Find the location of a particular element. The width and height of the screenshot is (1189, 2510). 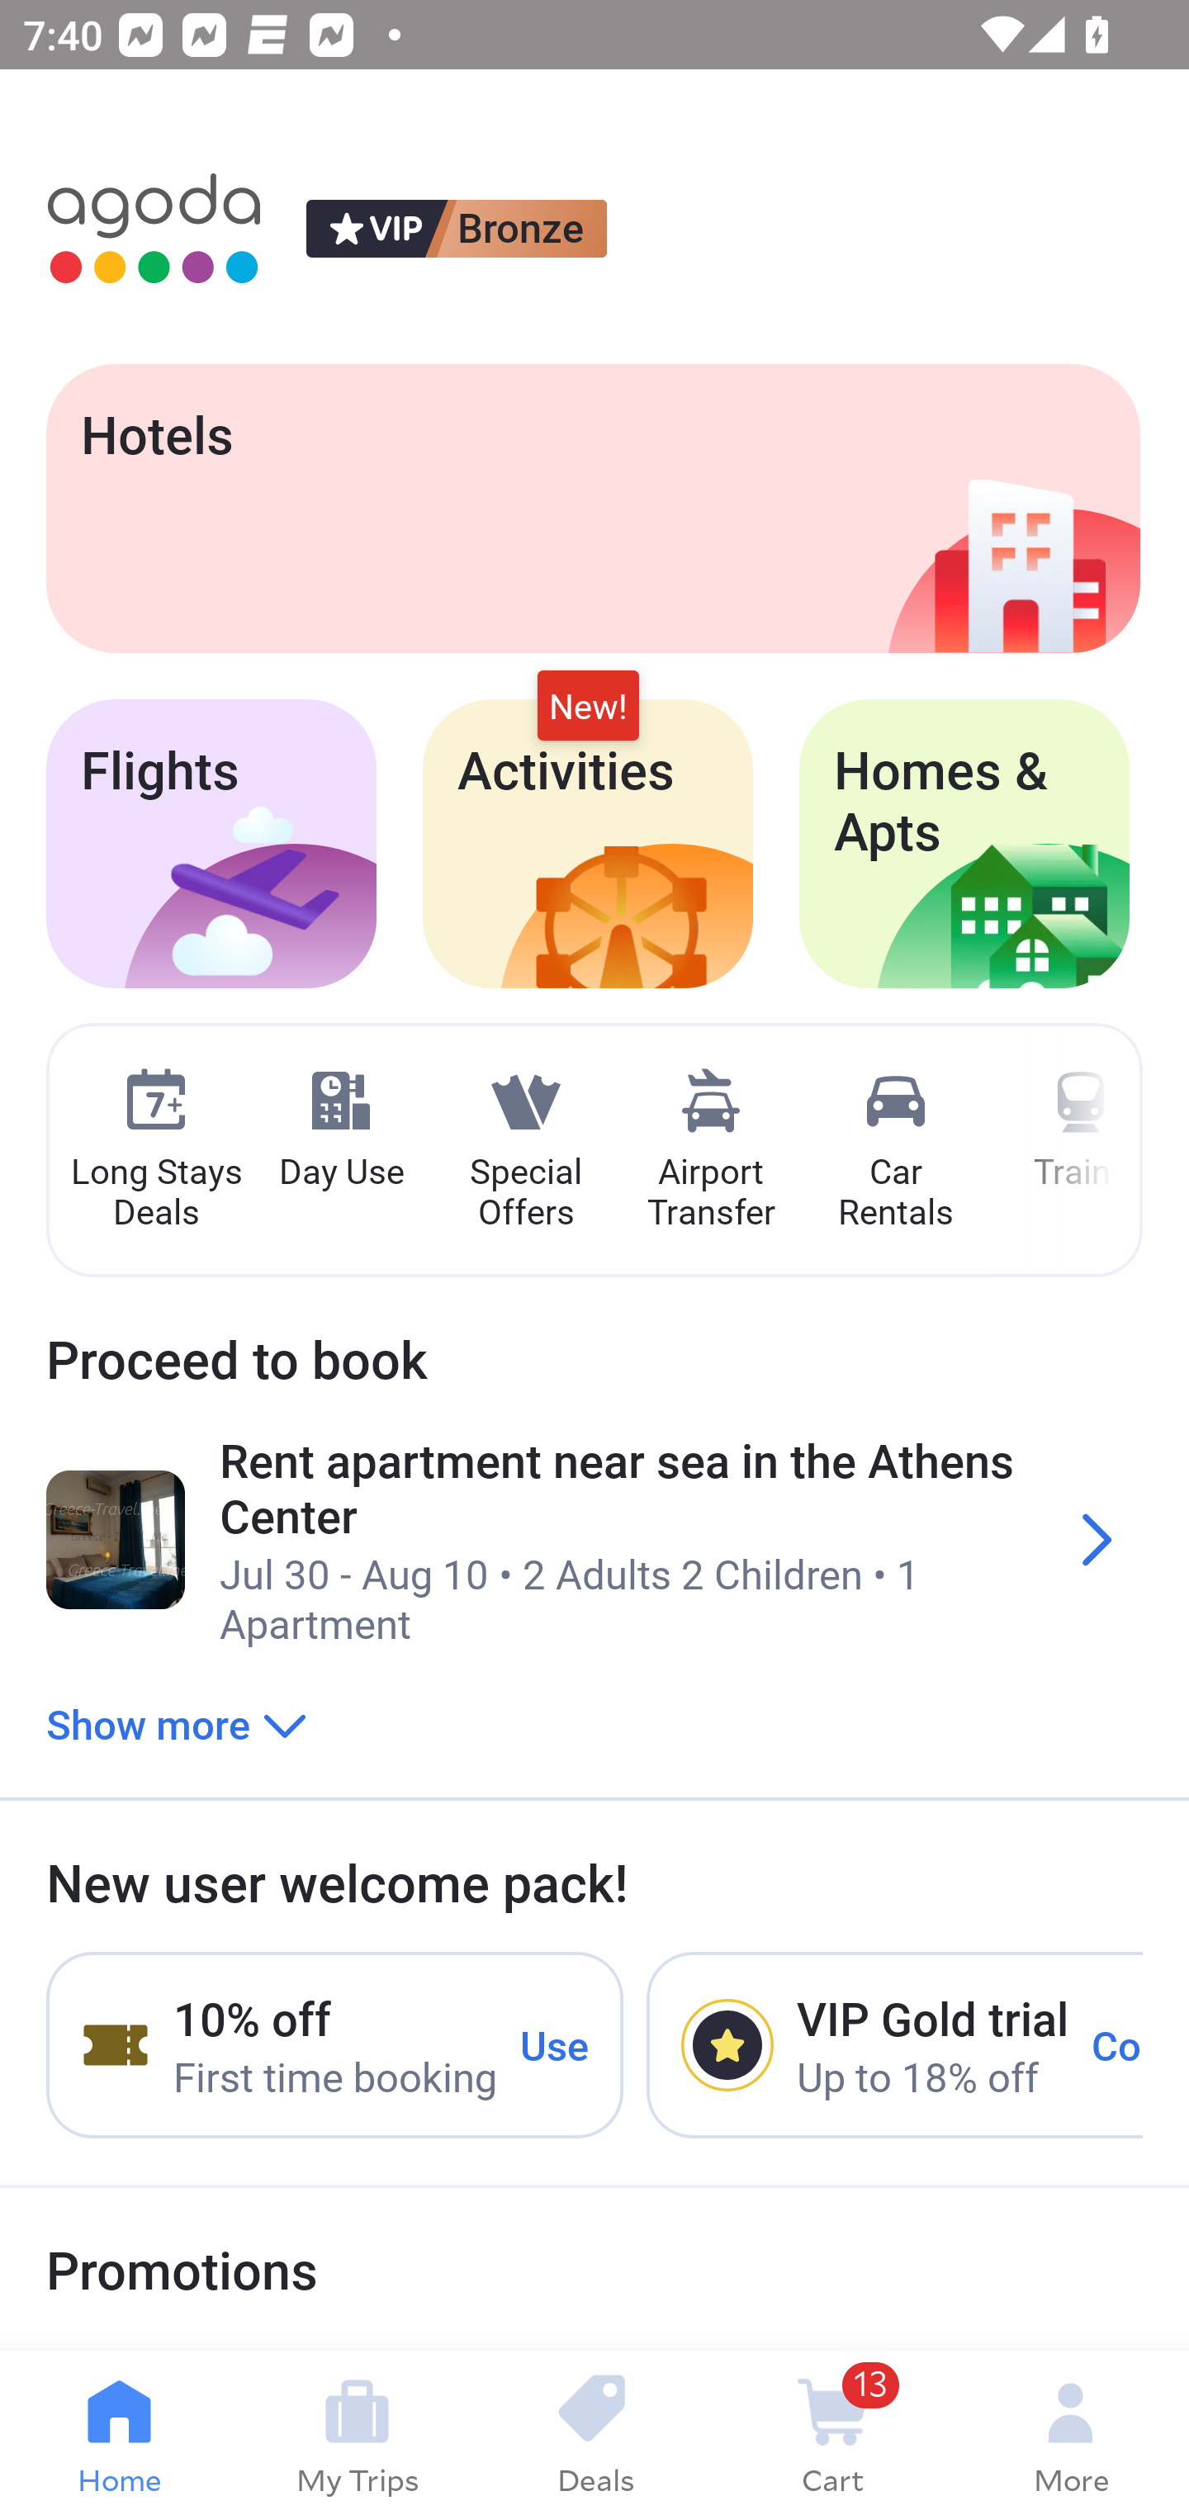

Home is located at coordinates (119, 2431).